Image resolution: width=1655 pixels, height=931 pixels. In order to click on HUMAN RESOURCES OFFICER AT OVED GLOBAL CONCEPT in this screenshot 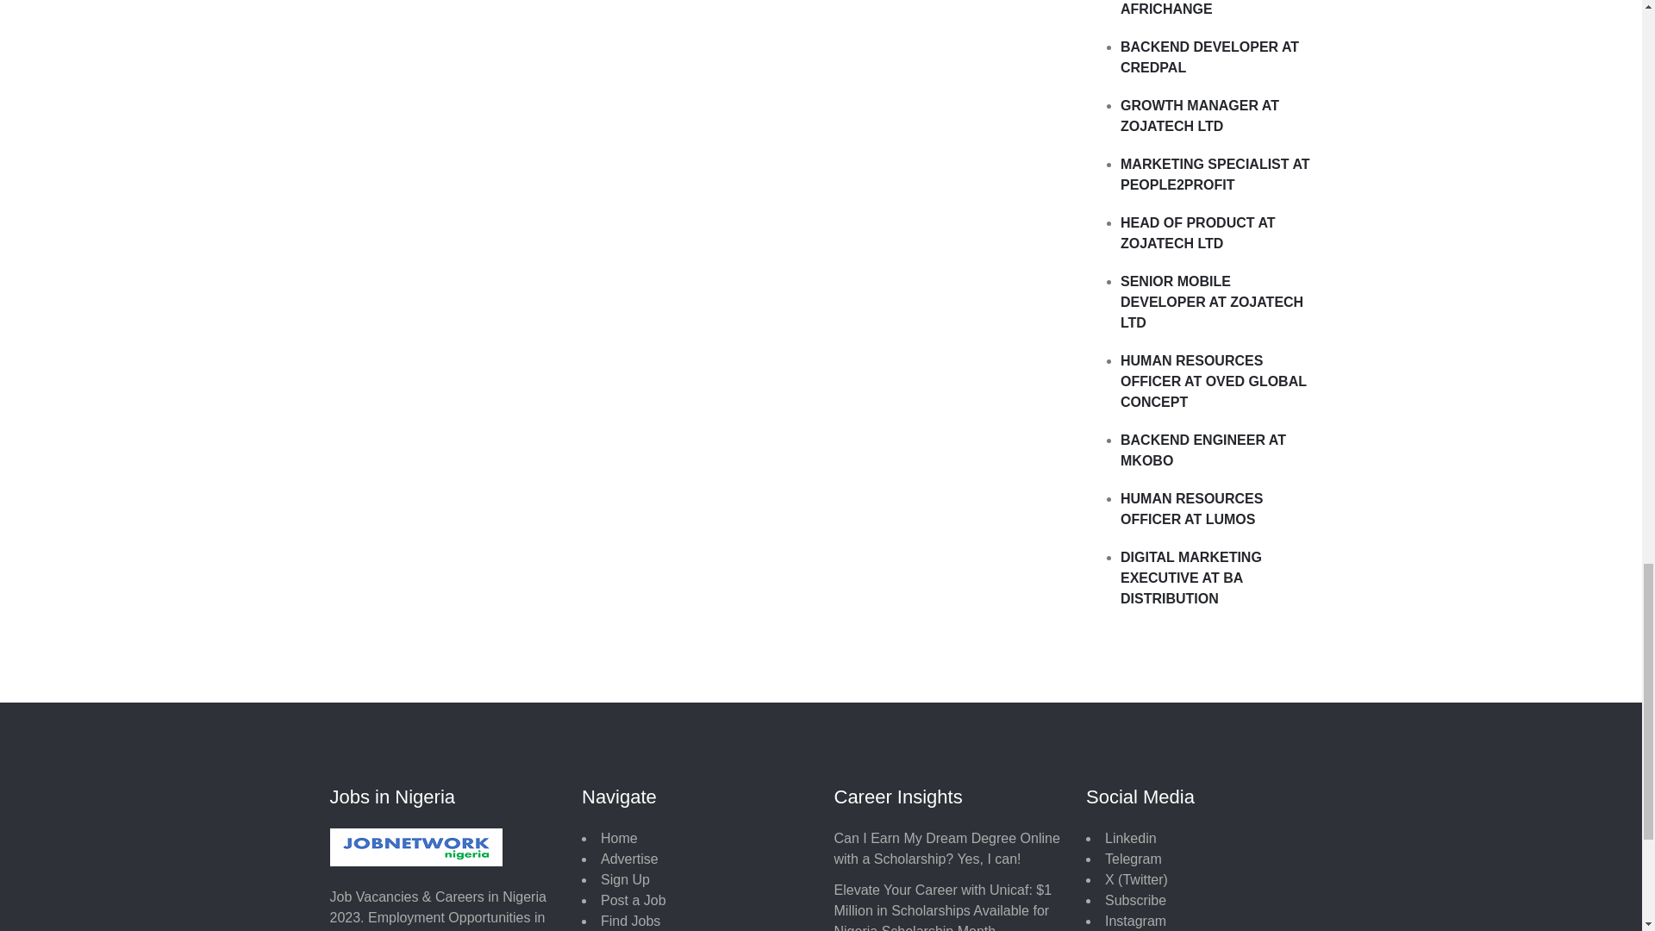, I will do `click(1214, 381)`.